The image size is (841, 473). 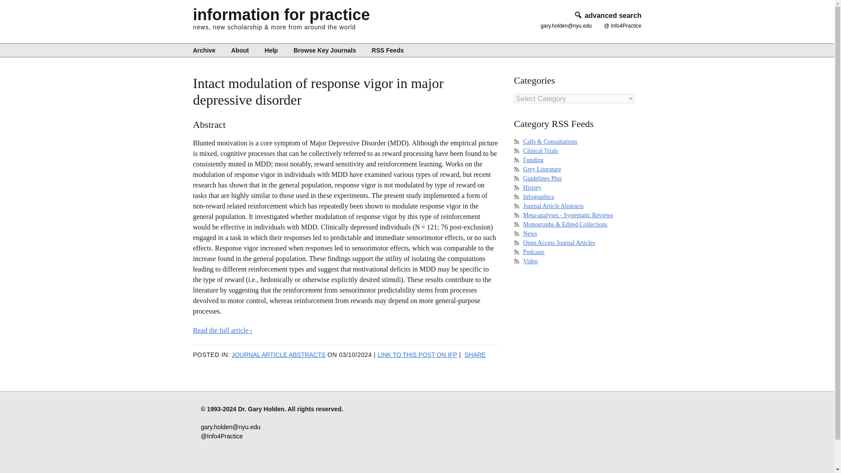 I want to click on Browse Key Journals, so click(x=324, y=50).